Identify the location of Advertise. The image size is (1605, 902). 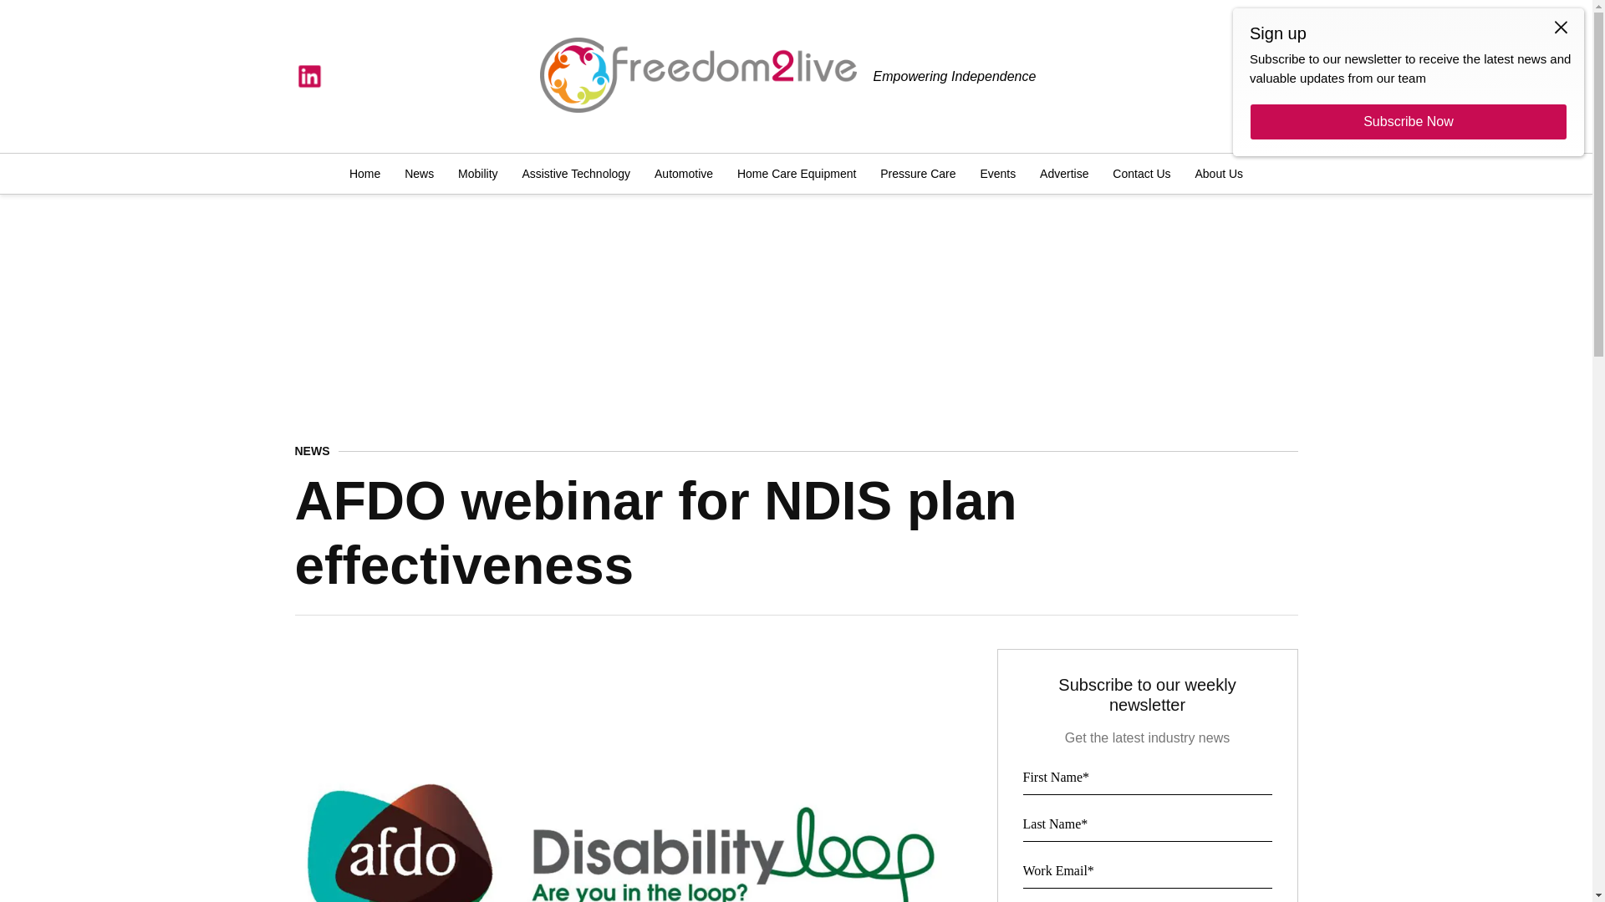
(1063, 174).